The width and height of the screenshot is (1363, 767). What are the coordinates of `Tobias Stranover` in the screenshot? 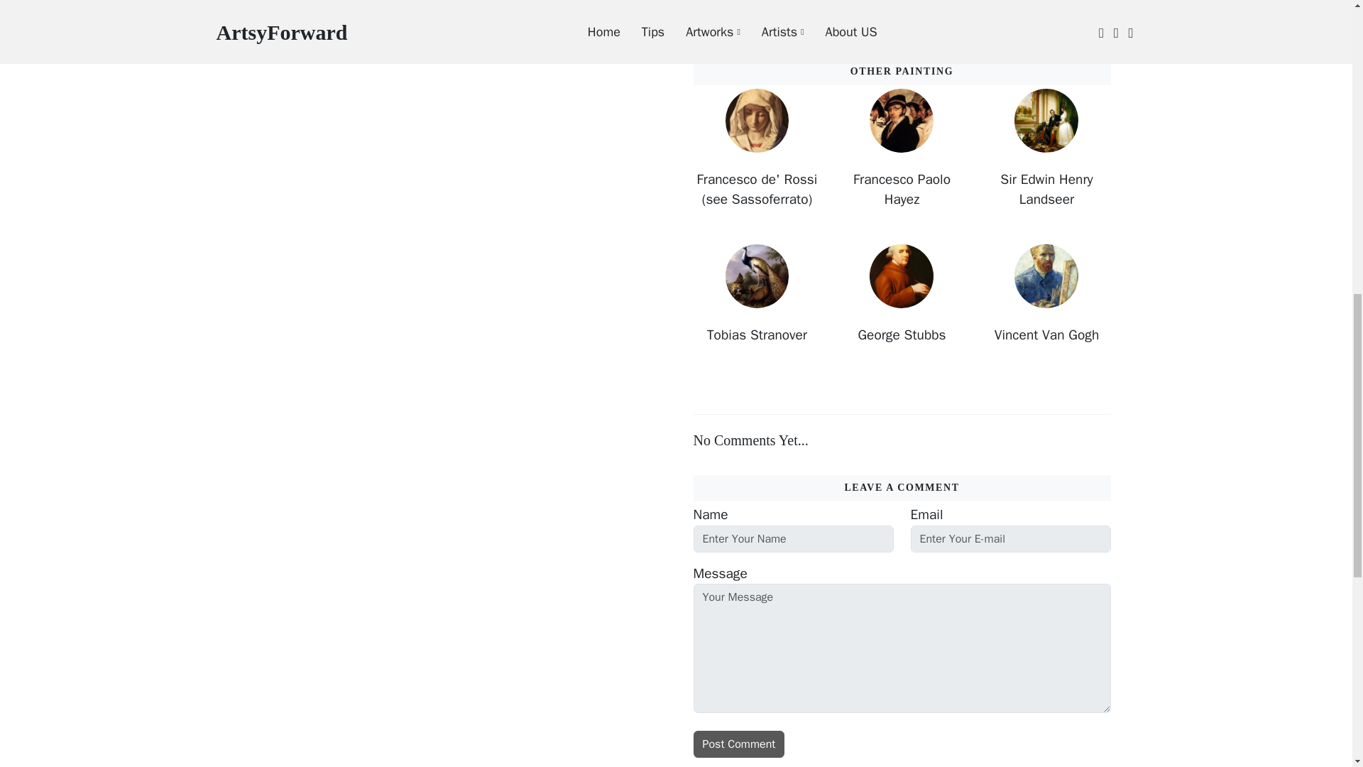 It's located at (756, 335).